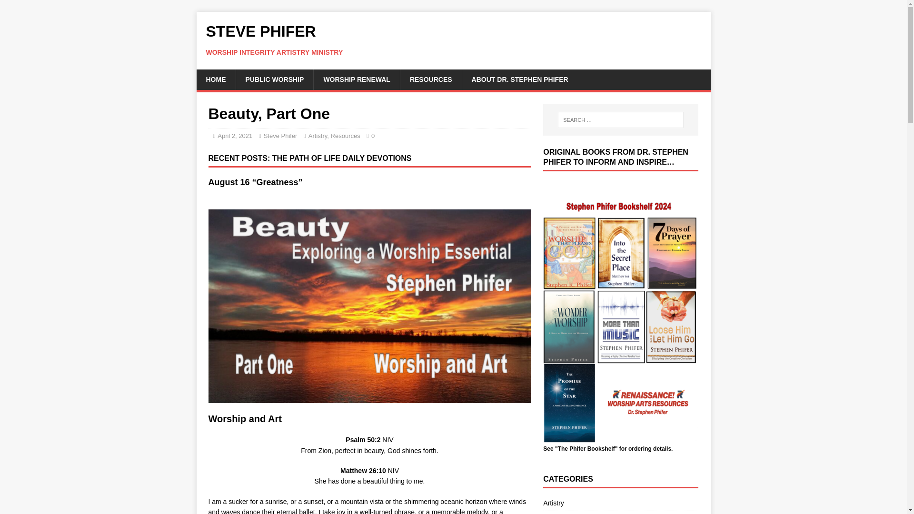 The image size is (914, 514). I want to click on HOME, so click(357, 79).